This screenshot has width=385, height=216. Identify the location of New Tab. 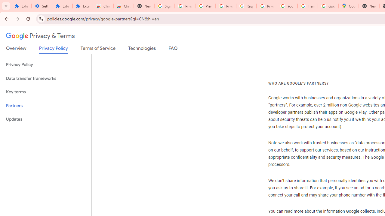
(144, 6).